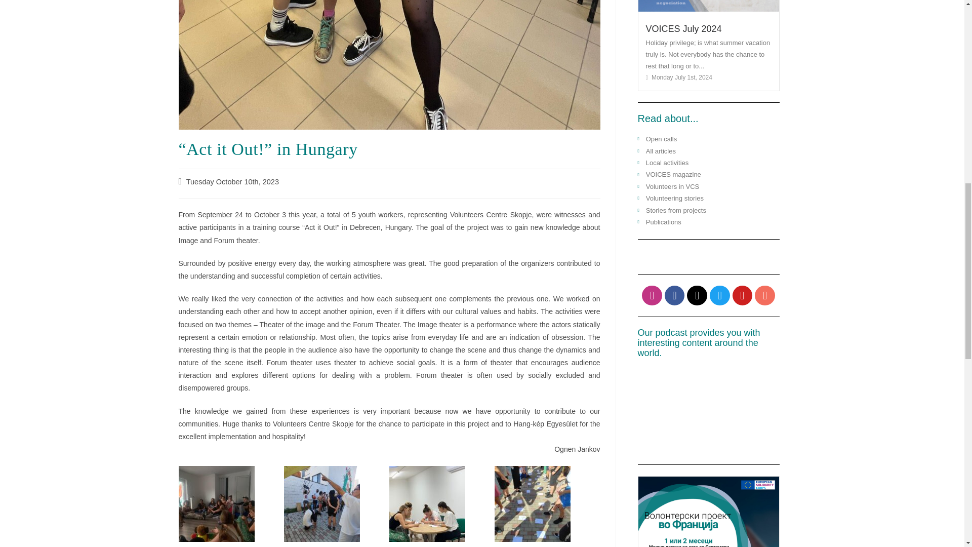 The height and width of the screenshot is (547, 972). What do you see at coordinates (684, 28) in the screenshot?
I see `VOICES July 2024` at bounding box center [684, 28].